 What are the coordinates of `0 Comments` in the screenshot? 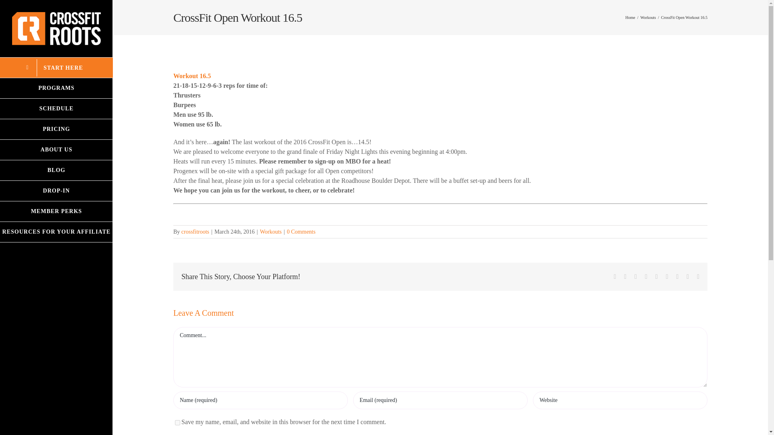 It's located at (302, 232).